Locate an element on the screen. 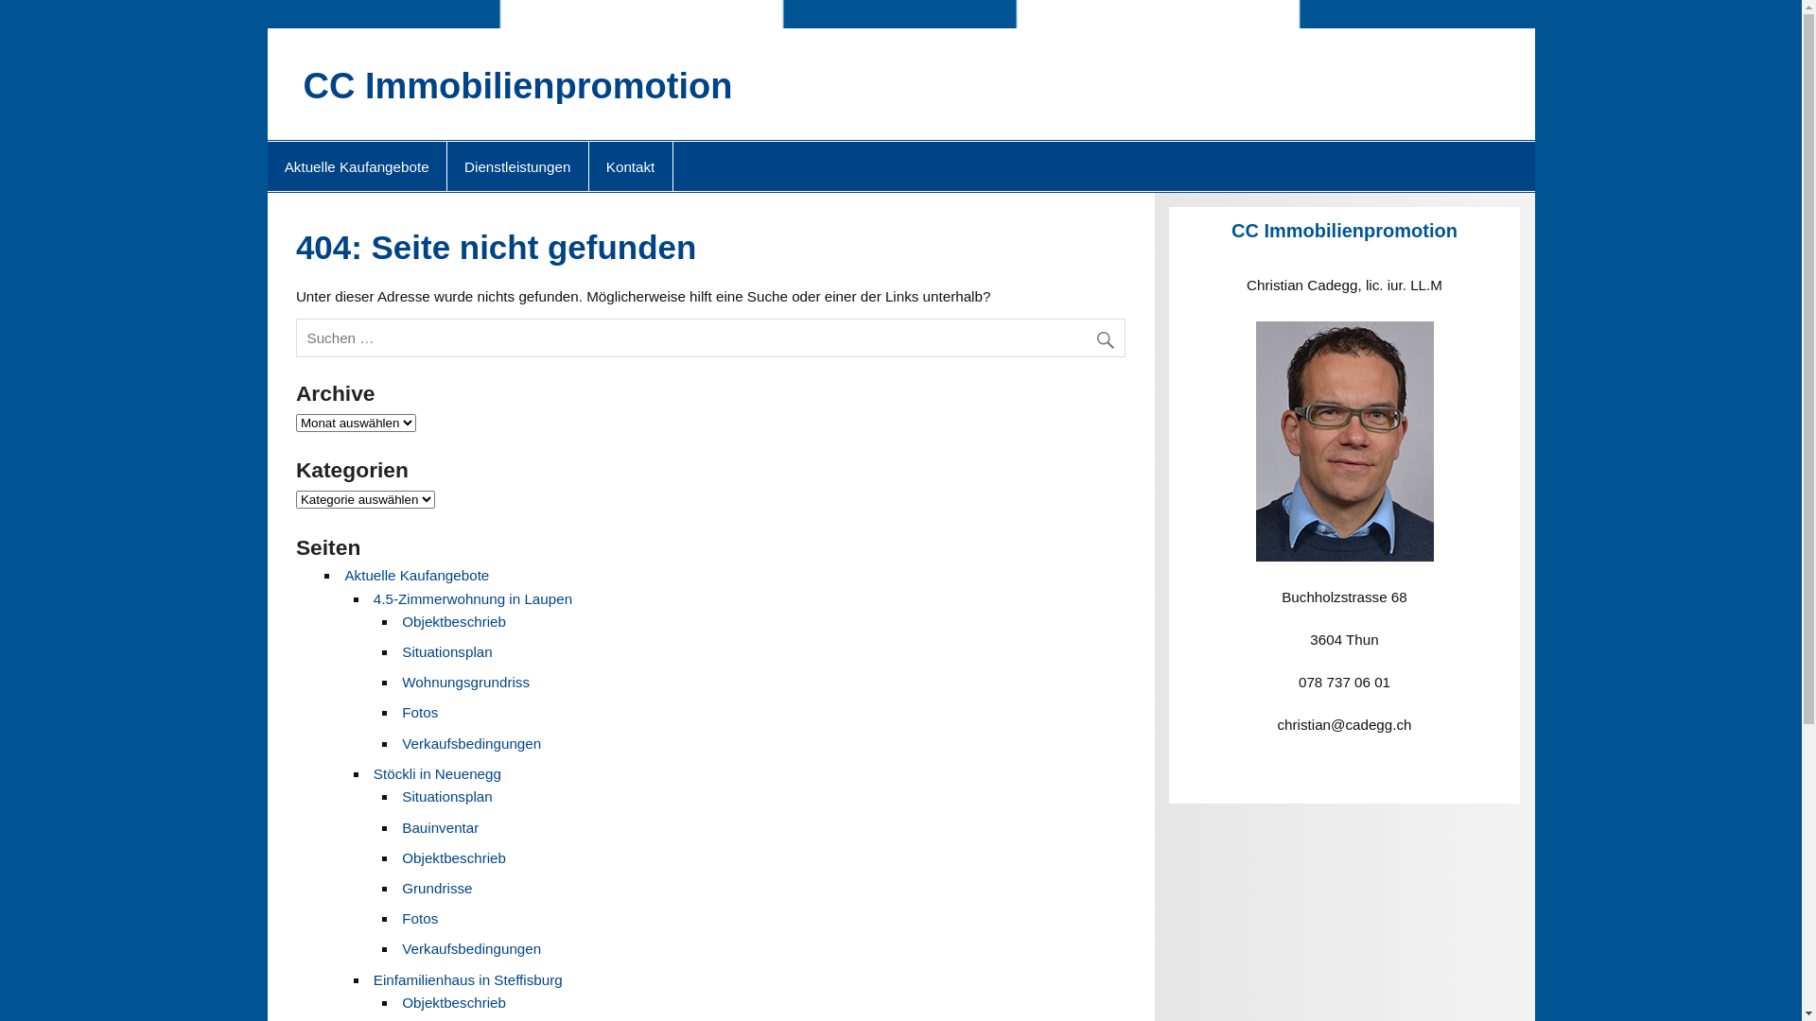  Objektbeschrieb is located at coordinates (454, 622).